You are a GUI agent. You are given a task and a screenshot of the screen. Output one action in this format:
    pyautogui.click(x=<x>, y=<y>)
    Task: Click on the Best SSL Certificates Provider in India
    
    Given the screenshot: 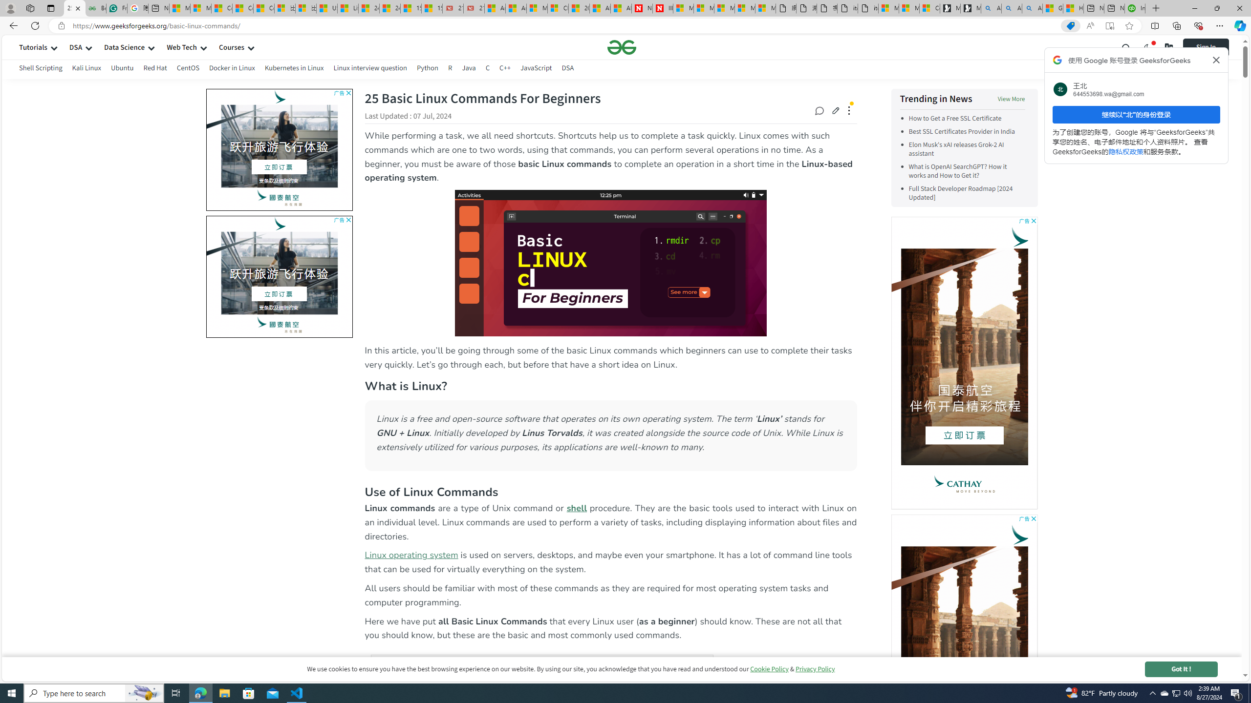 What is the action you would take?
    pyautogui.click(x=962, y=132)
    